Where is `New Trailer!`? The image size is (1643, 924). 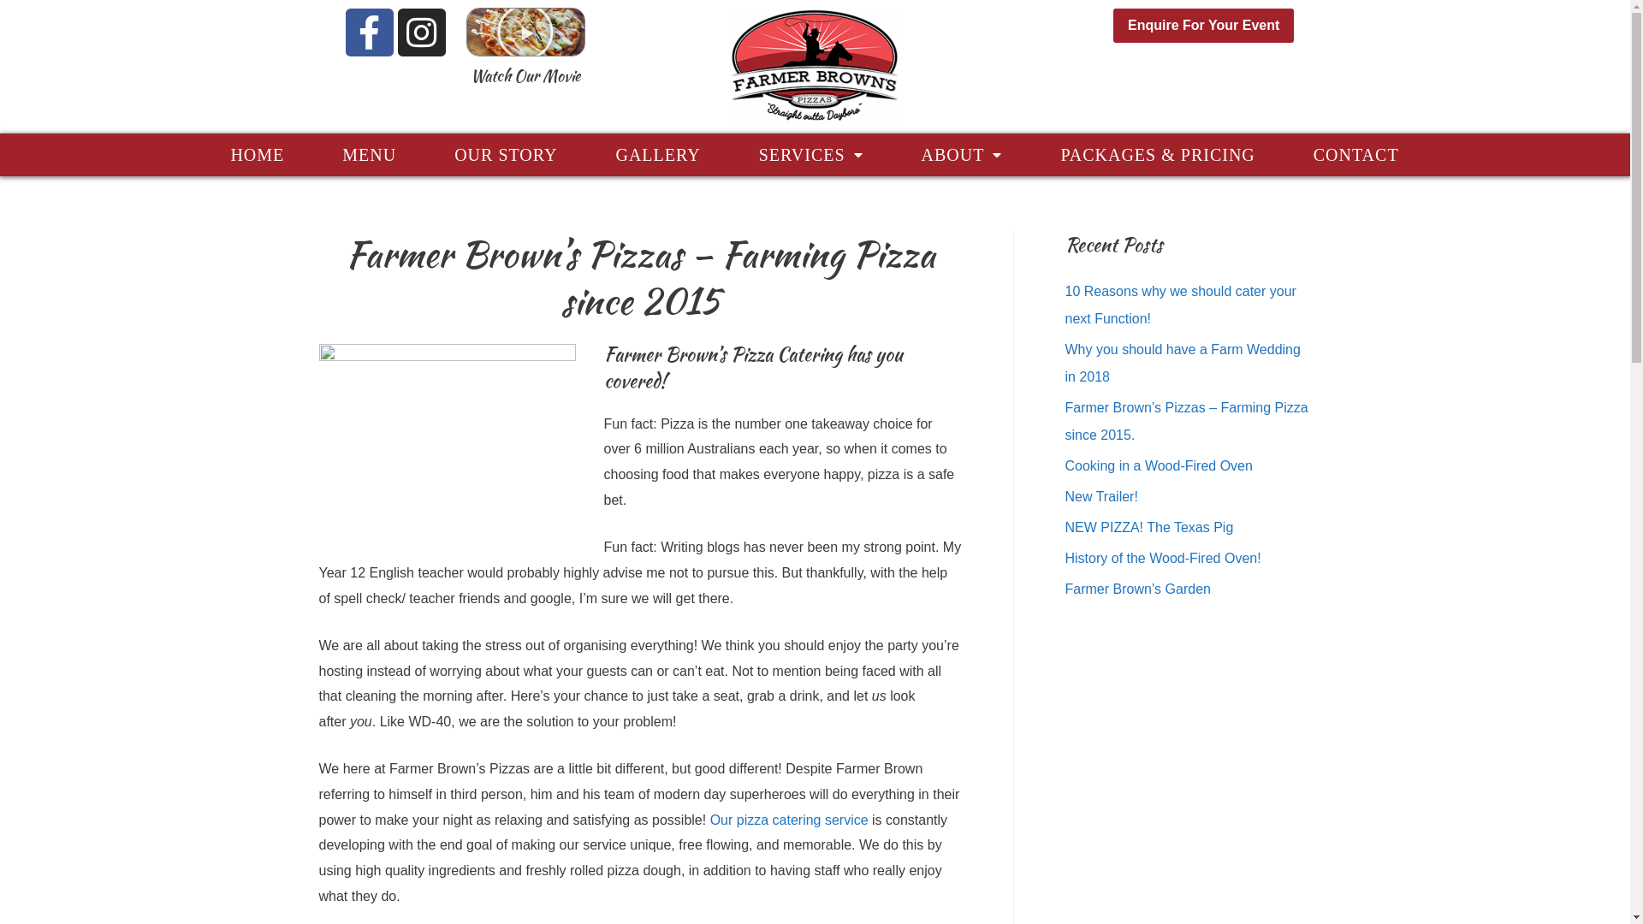 New Trailer! is located at coordinates (1100, 496).